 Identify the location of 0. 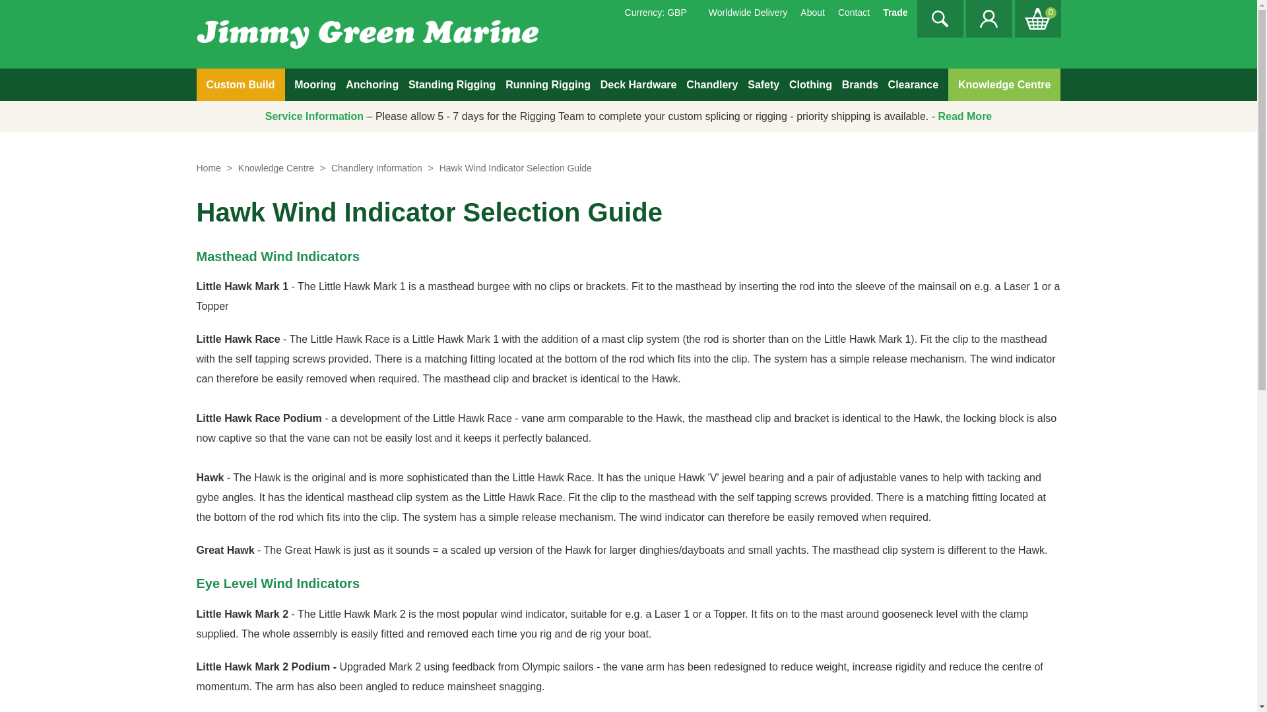
(1037, 18).